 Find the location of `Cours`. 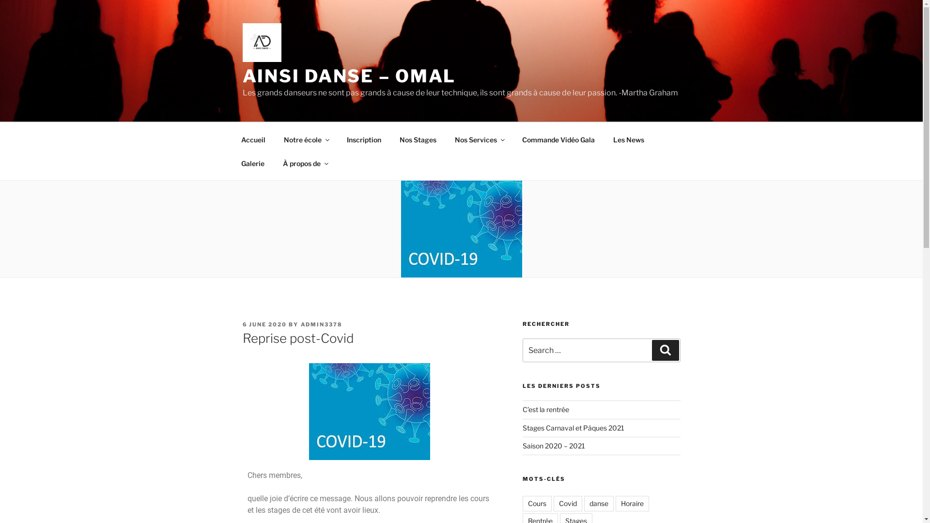

Cours is located at coordinates (537, 504).